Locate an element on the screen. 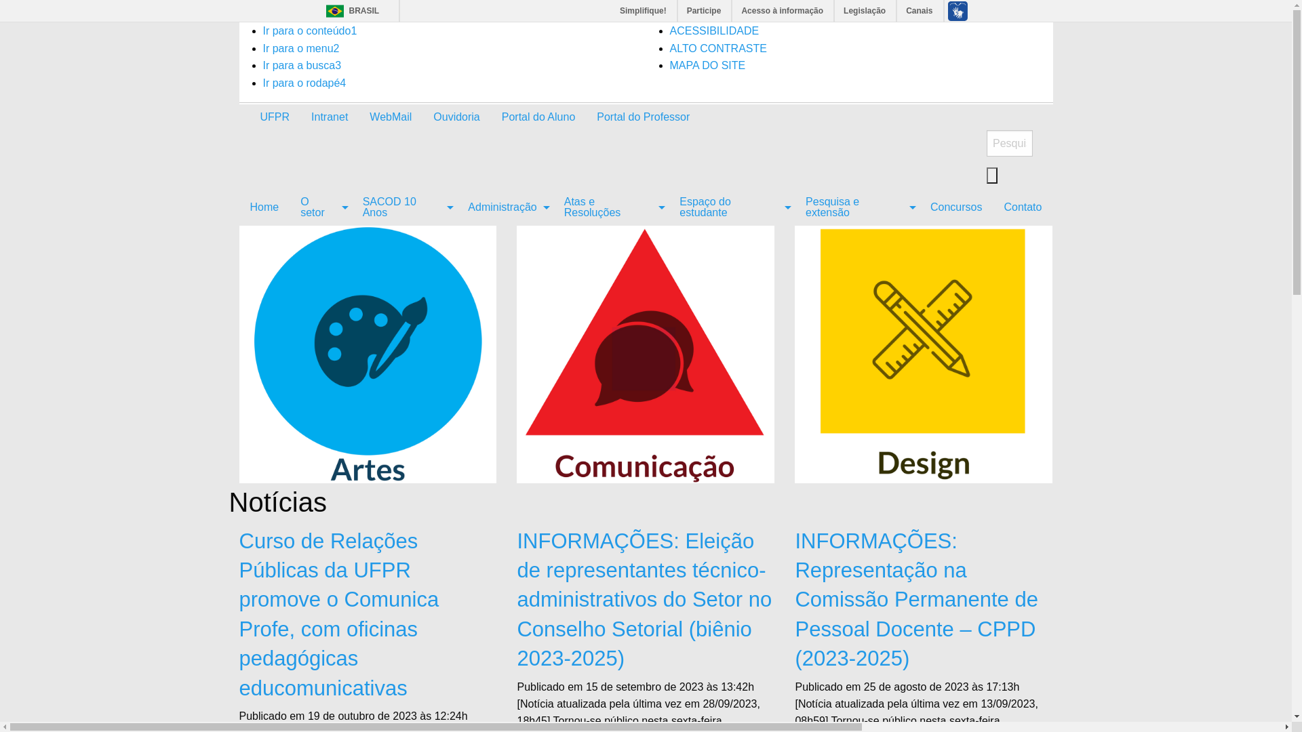 This screenshot has width=1302, height=732. Simplifique! is located at coordinates (644, 11).